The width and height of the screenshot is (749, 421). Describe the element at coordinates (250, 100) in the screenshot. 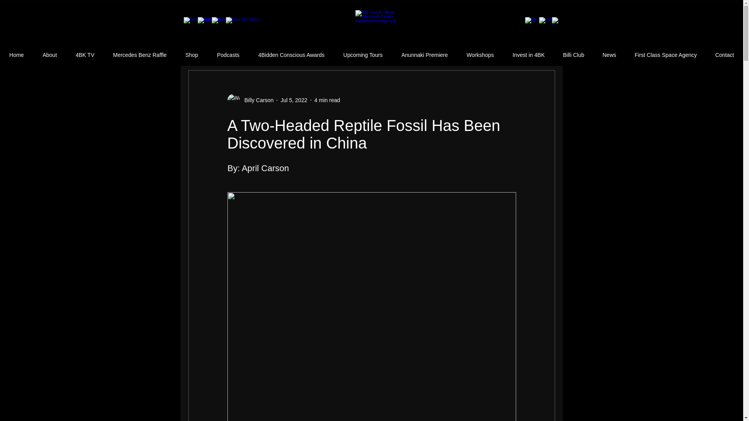

I see `Billy Carson` at that location.